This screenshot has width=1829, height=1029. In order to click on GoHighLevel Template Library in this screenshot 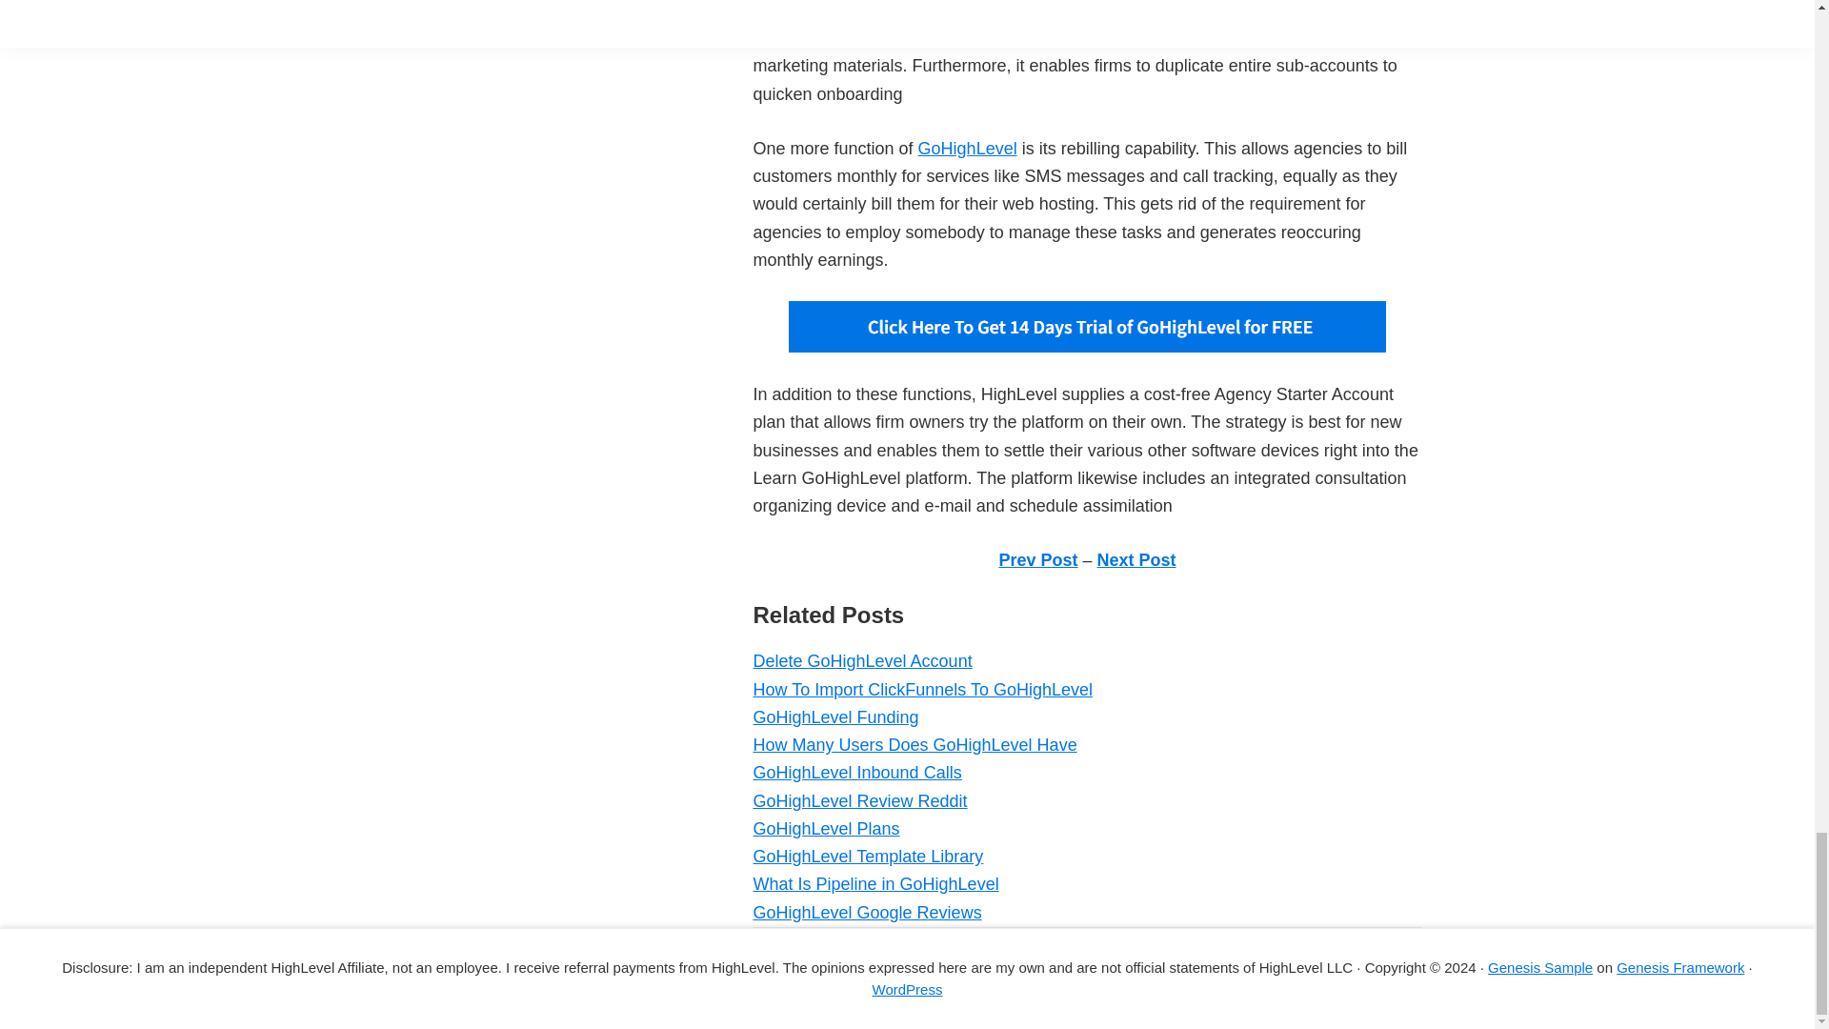, I will do `click(867, 856)`.